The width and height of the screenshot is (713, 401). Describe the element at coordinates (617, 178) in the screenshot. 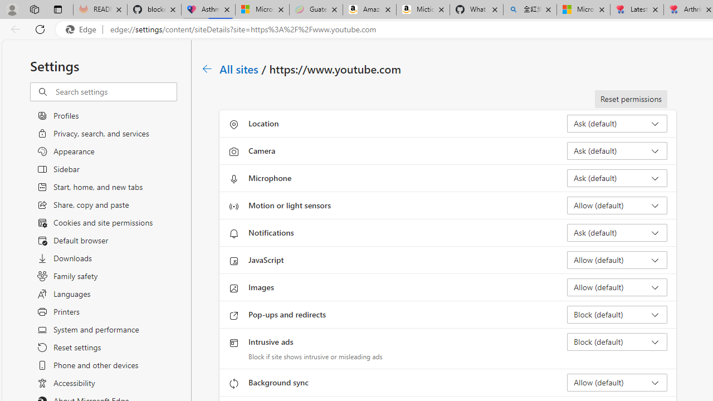

I see `Microphone Ask (default)` at that location.